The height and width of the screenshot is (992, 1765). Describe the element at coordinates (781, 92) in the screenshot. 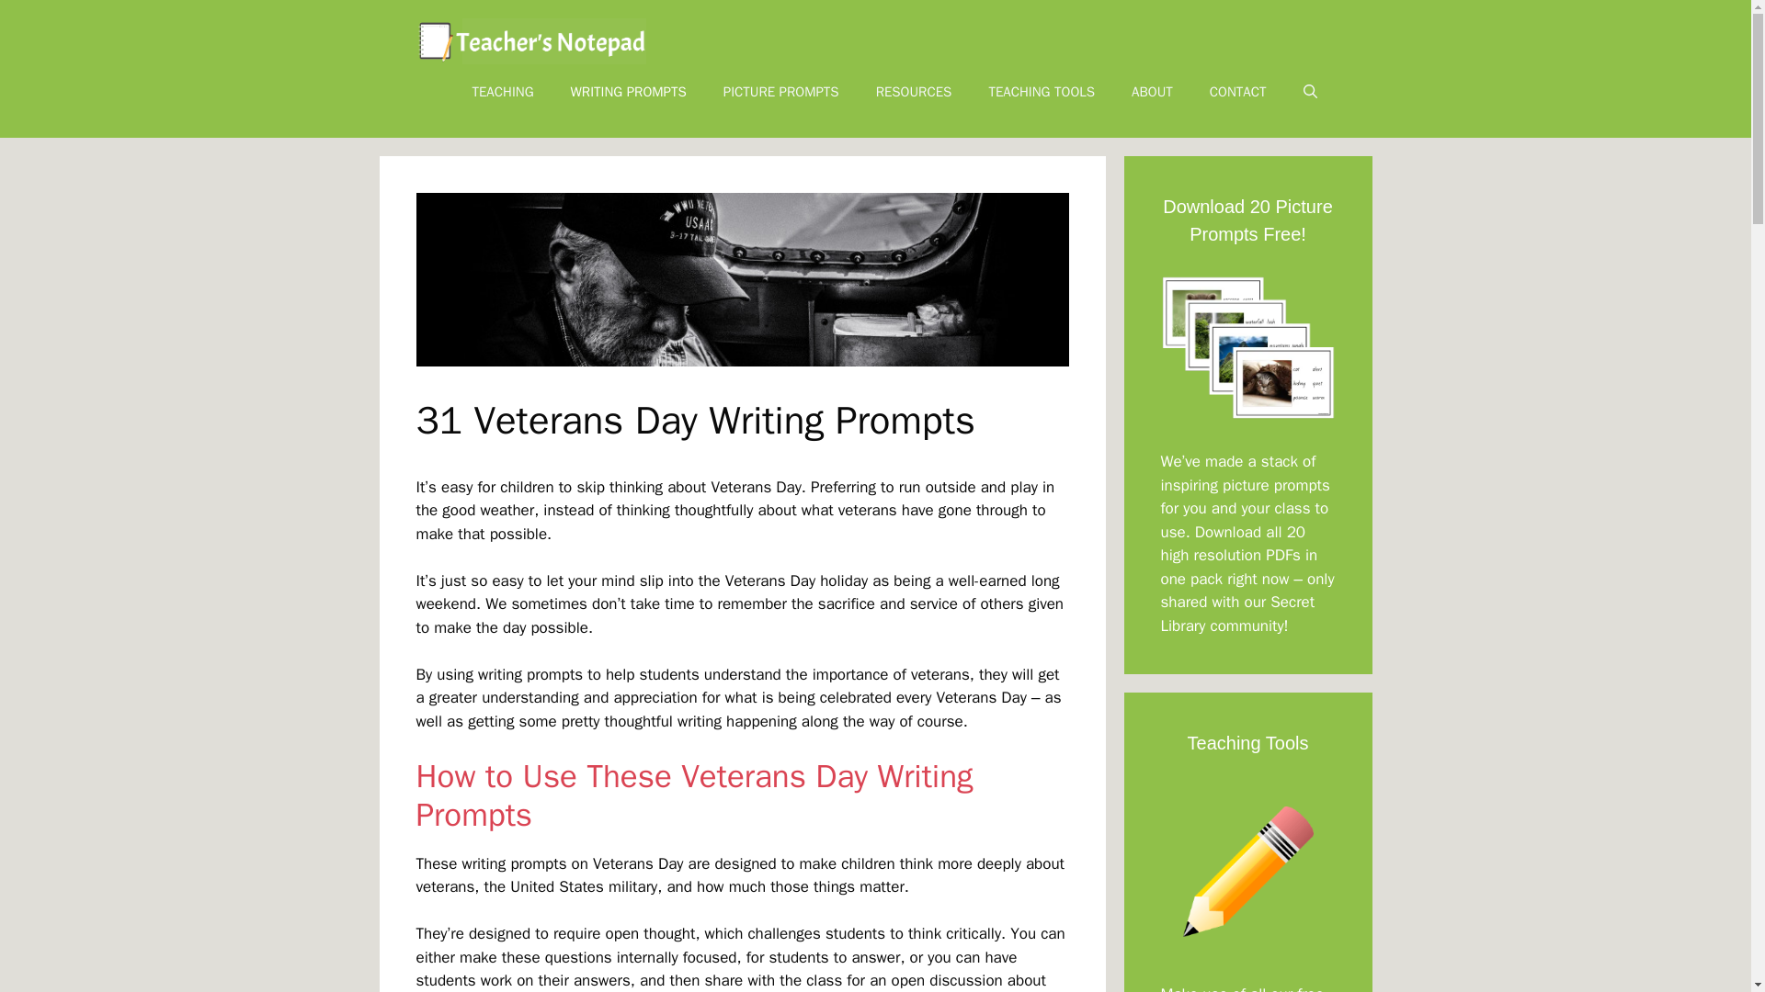

I see `PICTURE PROMPTS` at that location.